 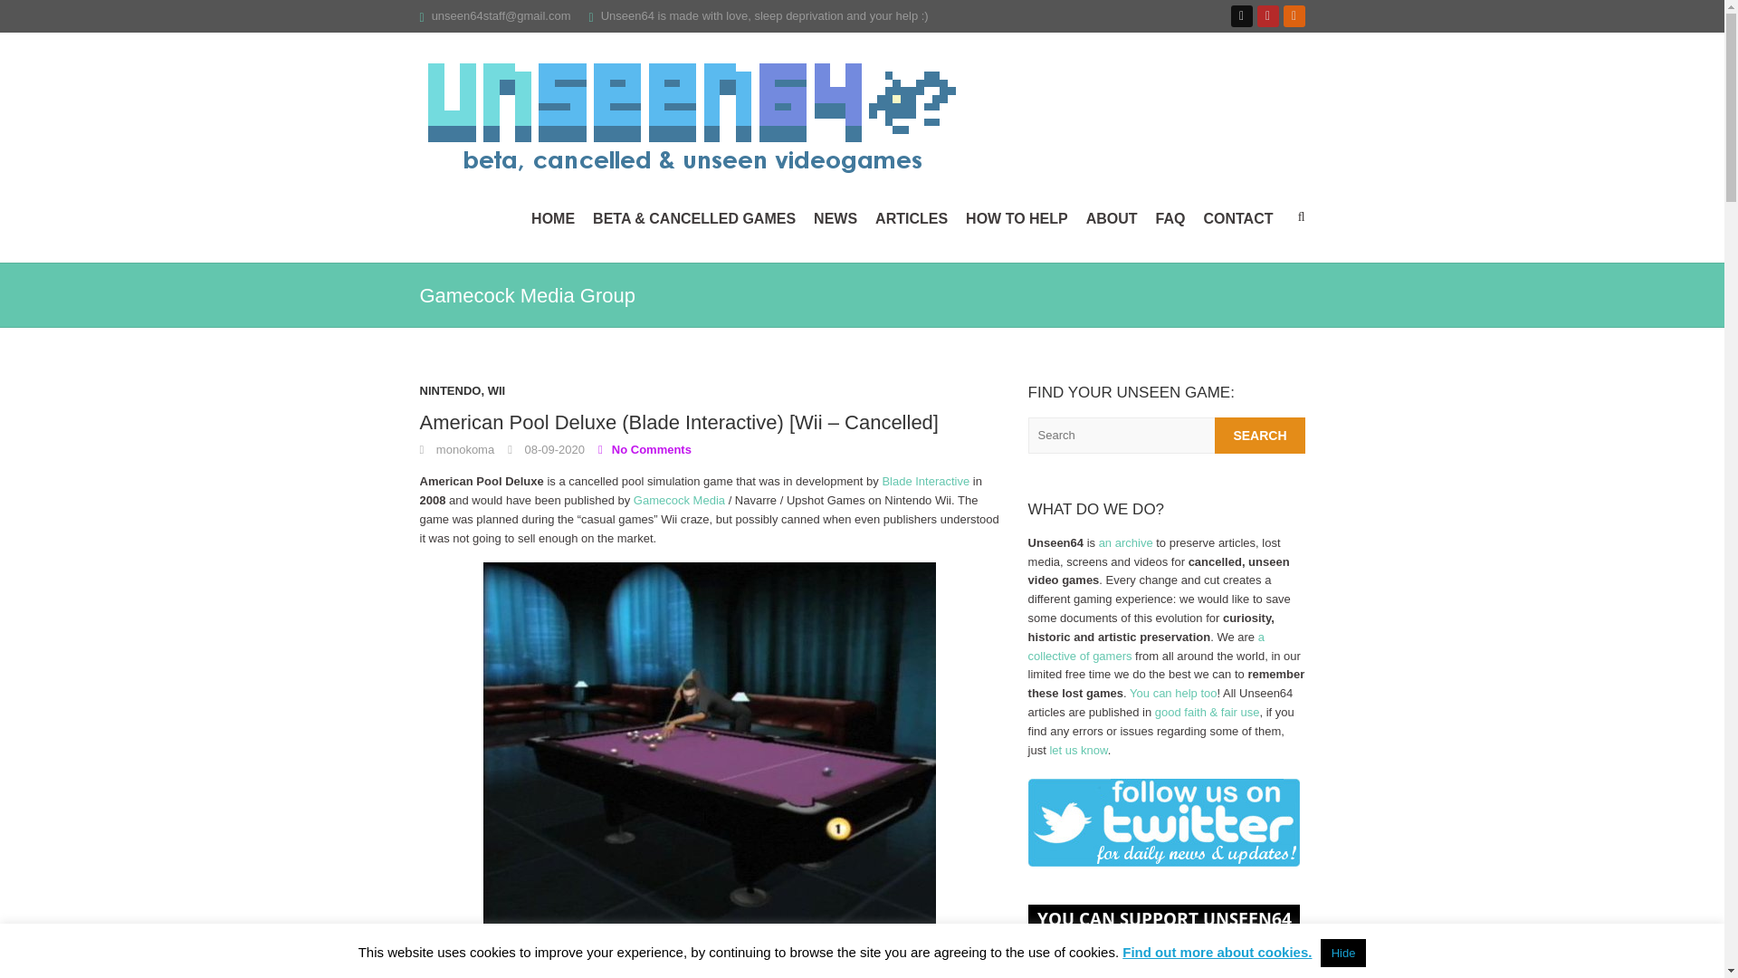 What do you see at coordinates (634, 967) in the screenshot?
I see `can still be found on Amazon` at bounding box center [634, 967].